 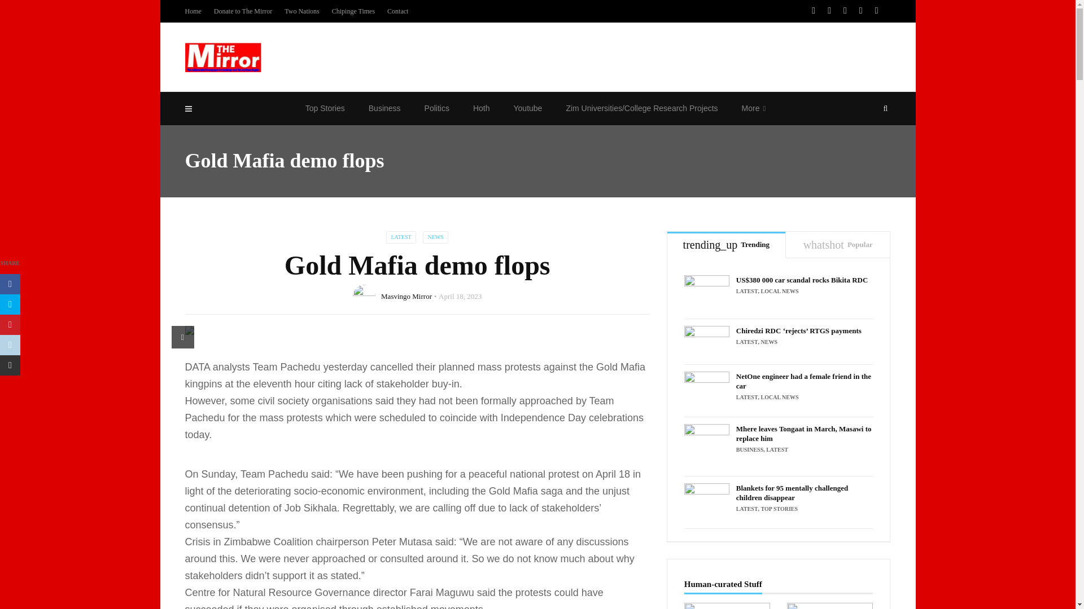 What do you see at coordinates (527, 108) in the screenshot?
I see `Youtube` at bounding box center [527, 108].